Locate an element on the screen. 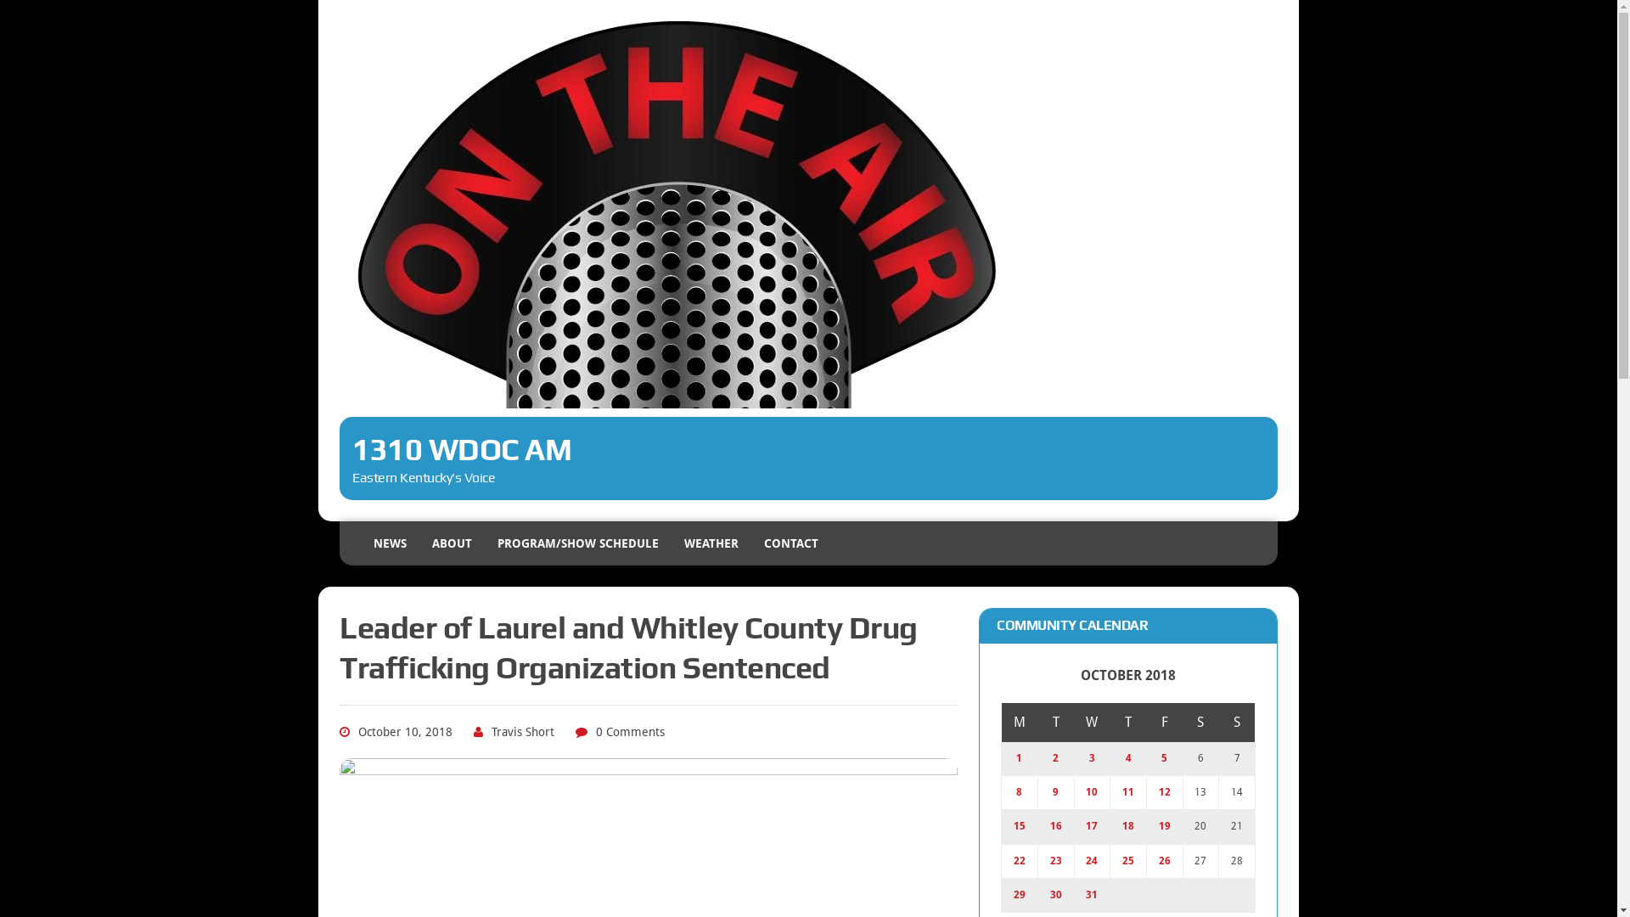 This screenshot has width=1630, height=917. 19 is located at coordinates (1165, 826).